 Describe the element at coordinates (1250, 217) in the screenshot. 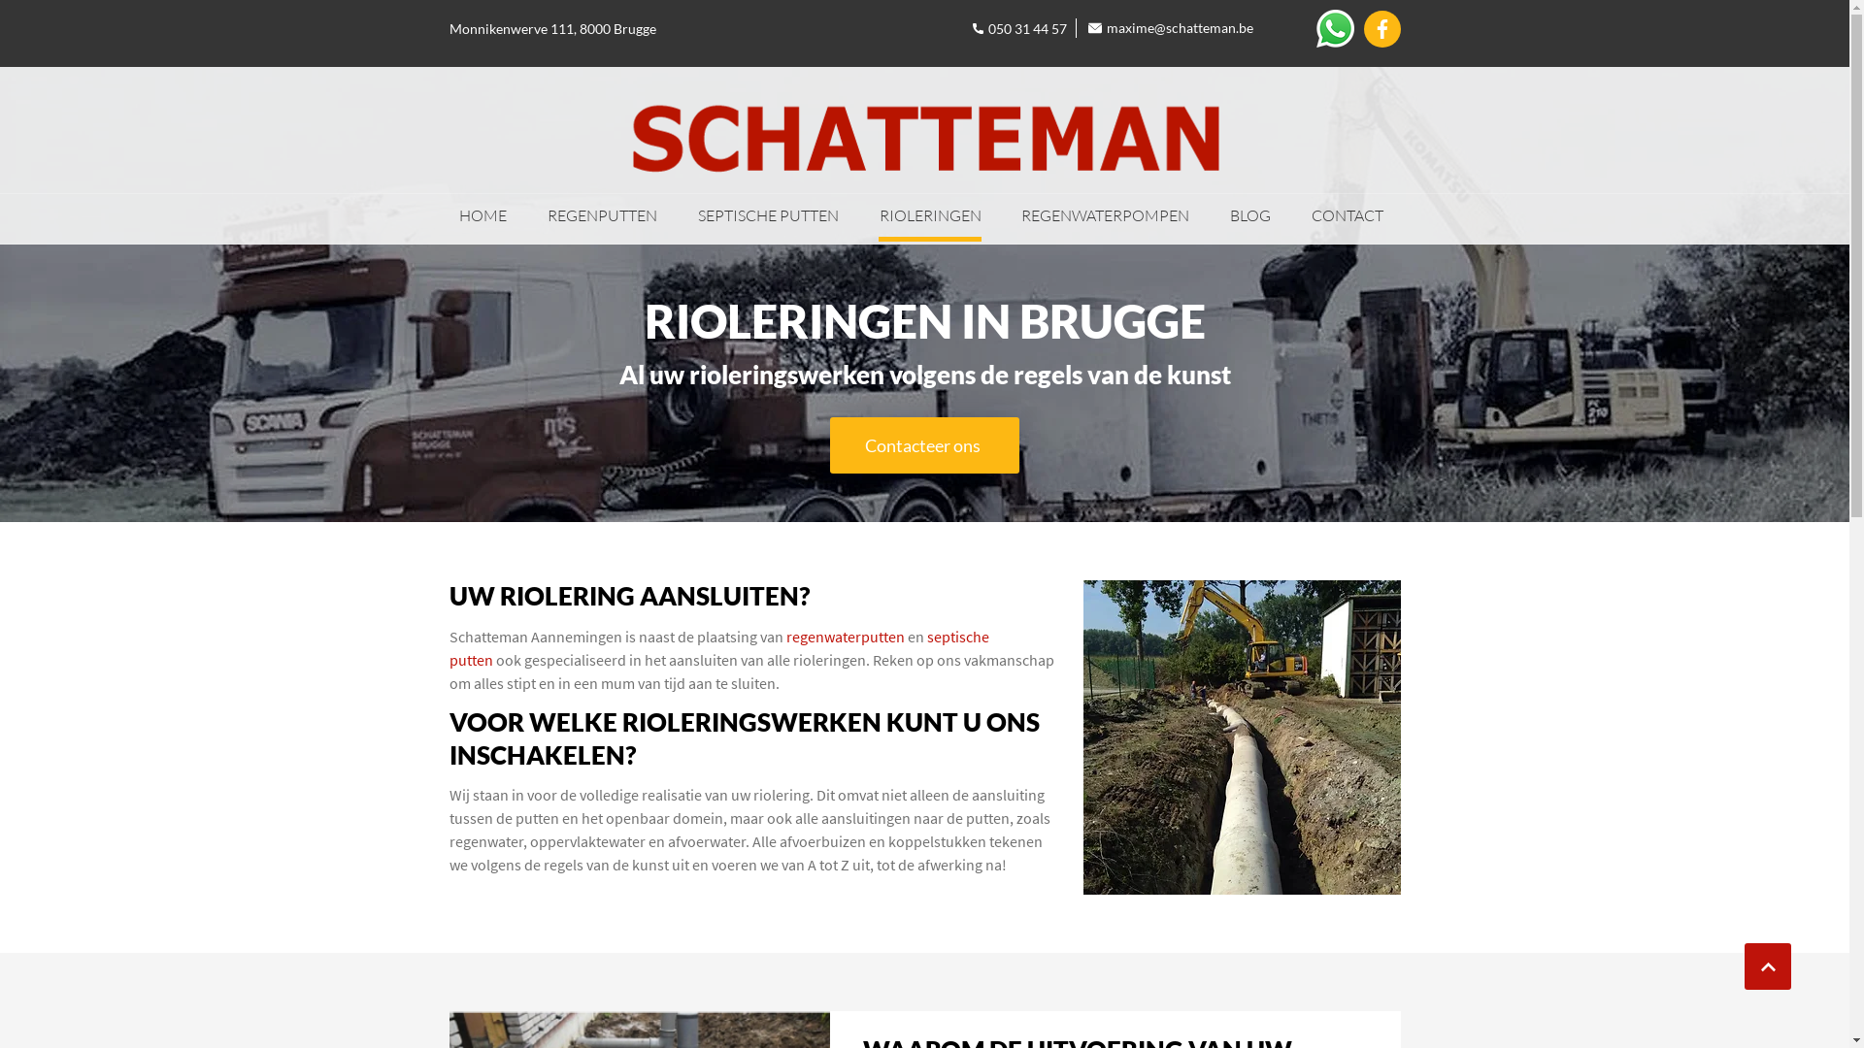

I see `BLOG` at that location.